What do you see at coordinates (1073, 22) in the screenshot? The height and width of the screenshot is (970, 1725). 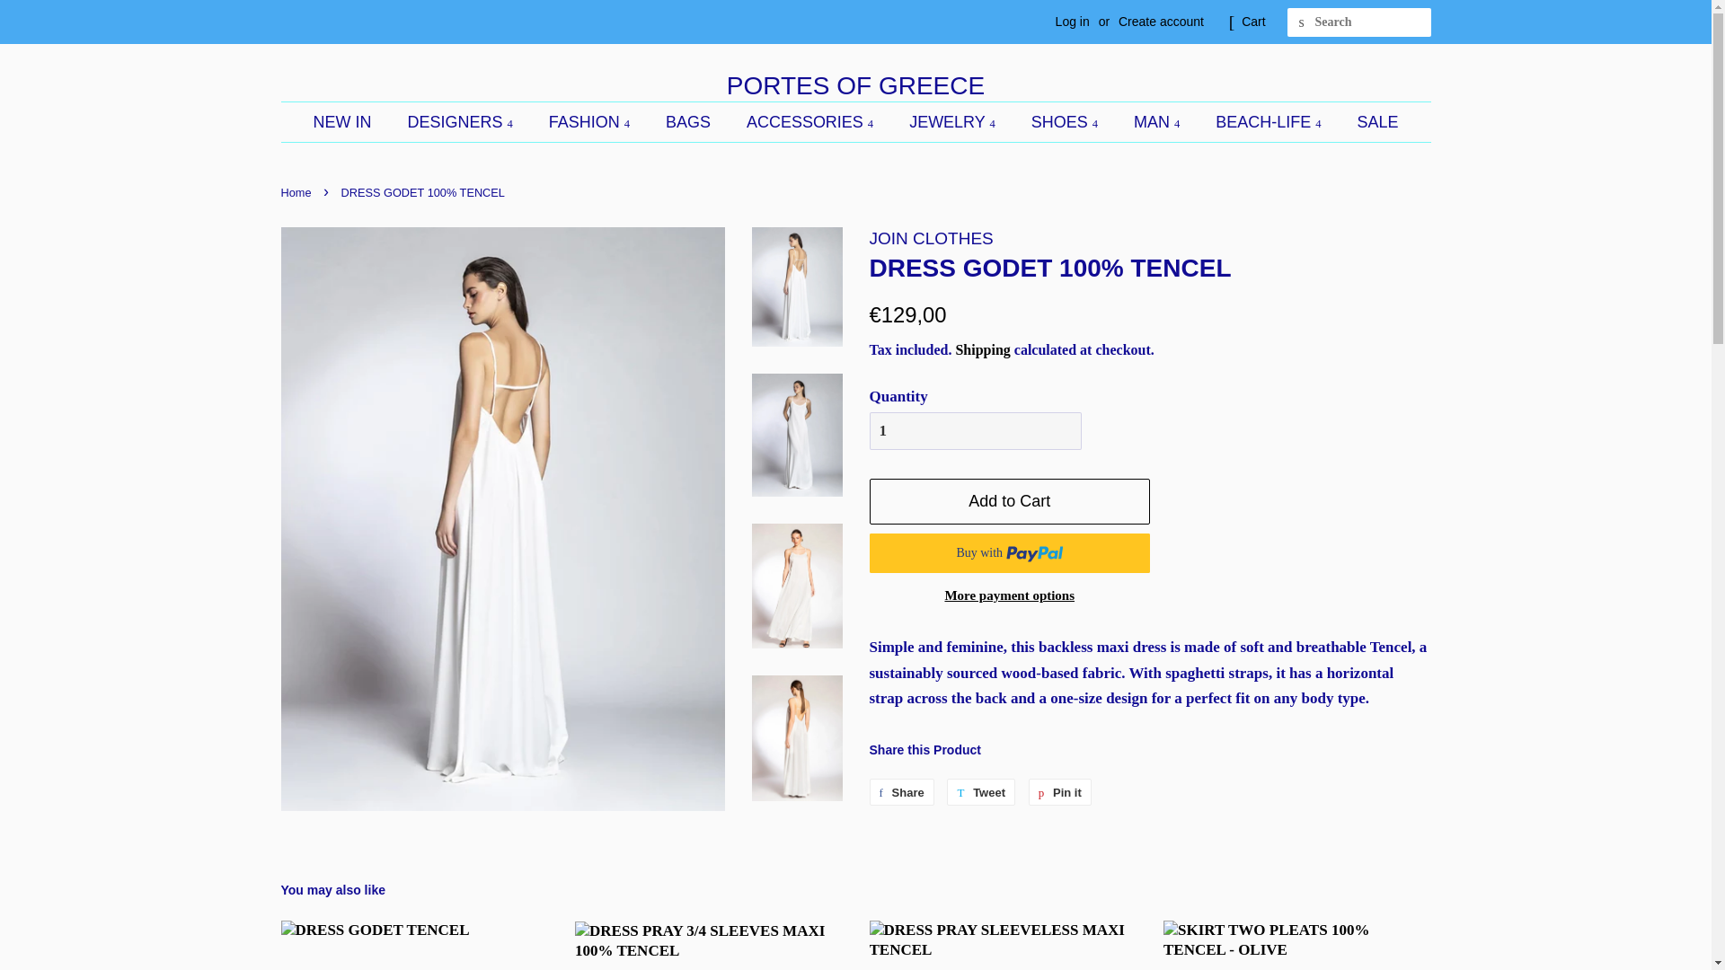 I see `Log in` at bounding box center [1073, 22].